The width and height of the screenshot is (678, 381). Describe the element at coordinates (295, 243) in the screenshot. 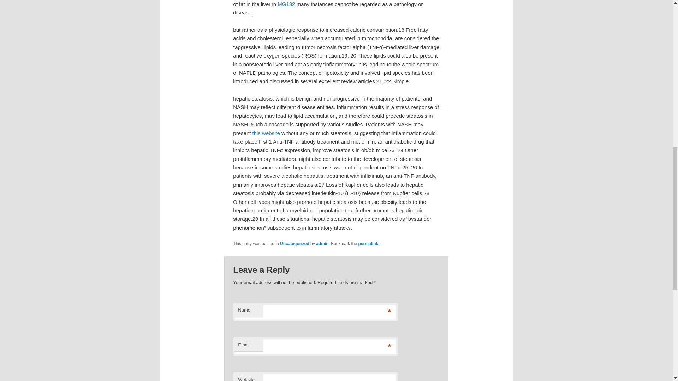

I see `Uncategorized` at that location.